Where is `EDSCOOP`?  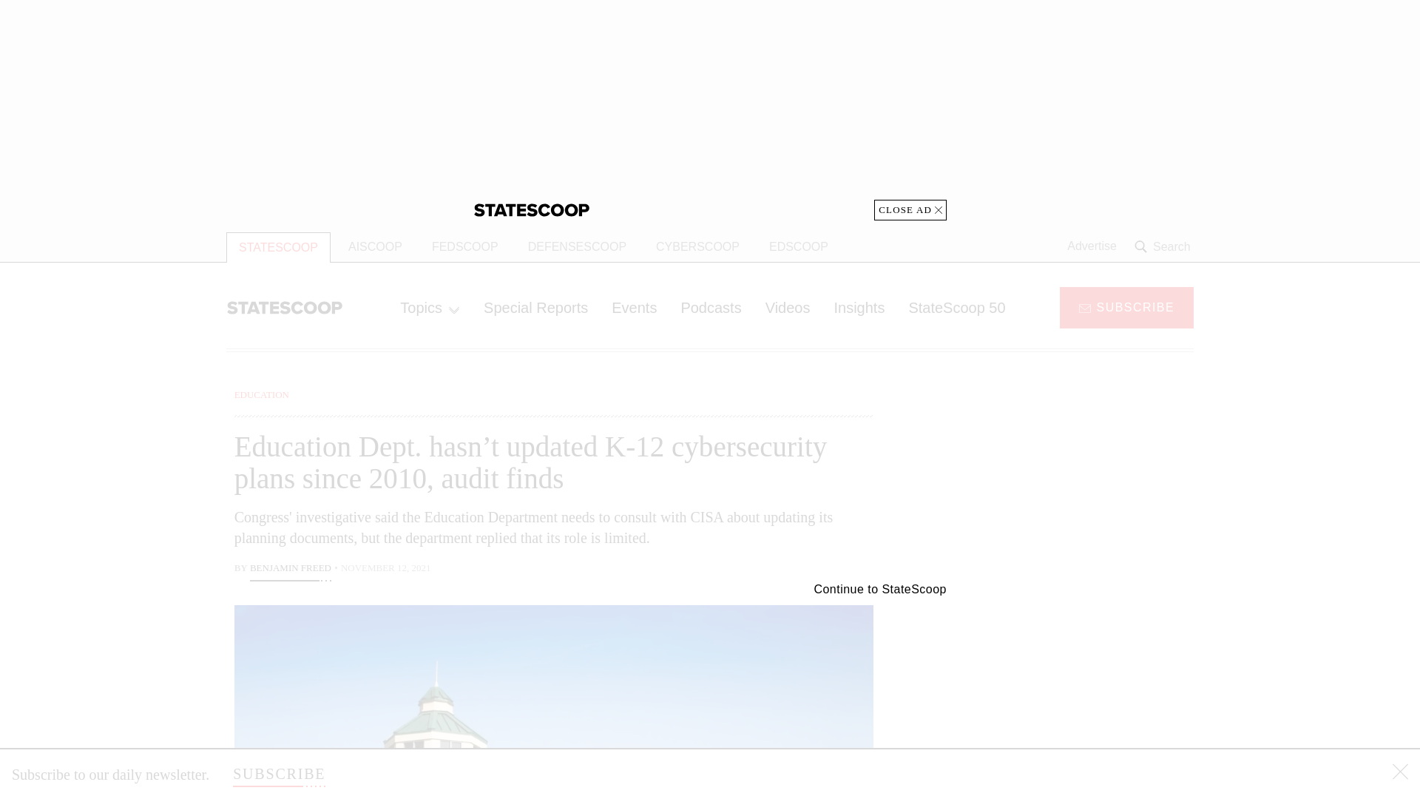 EDSCOOP is located at coordinates (799, 247).